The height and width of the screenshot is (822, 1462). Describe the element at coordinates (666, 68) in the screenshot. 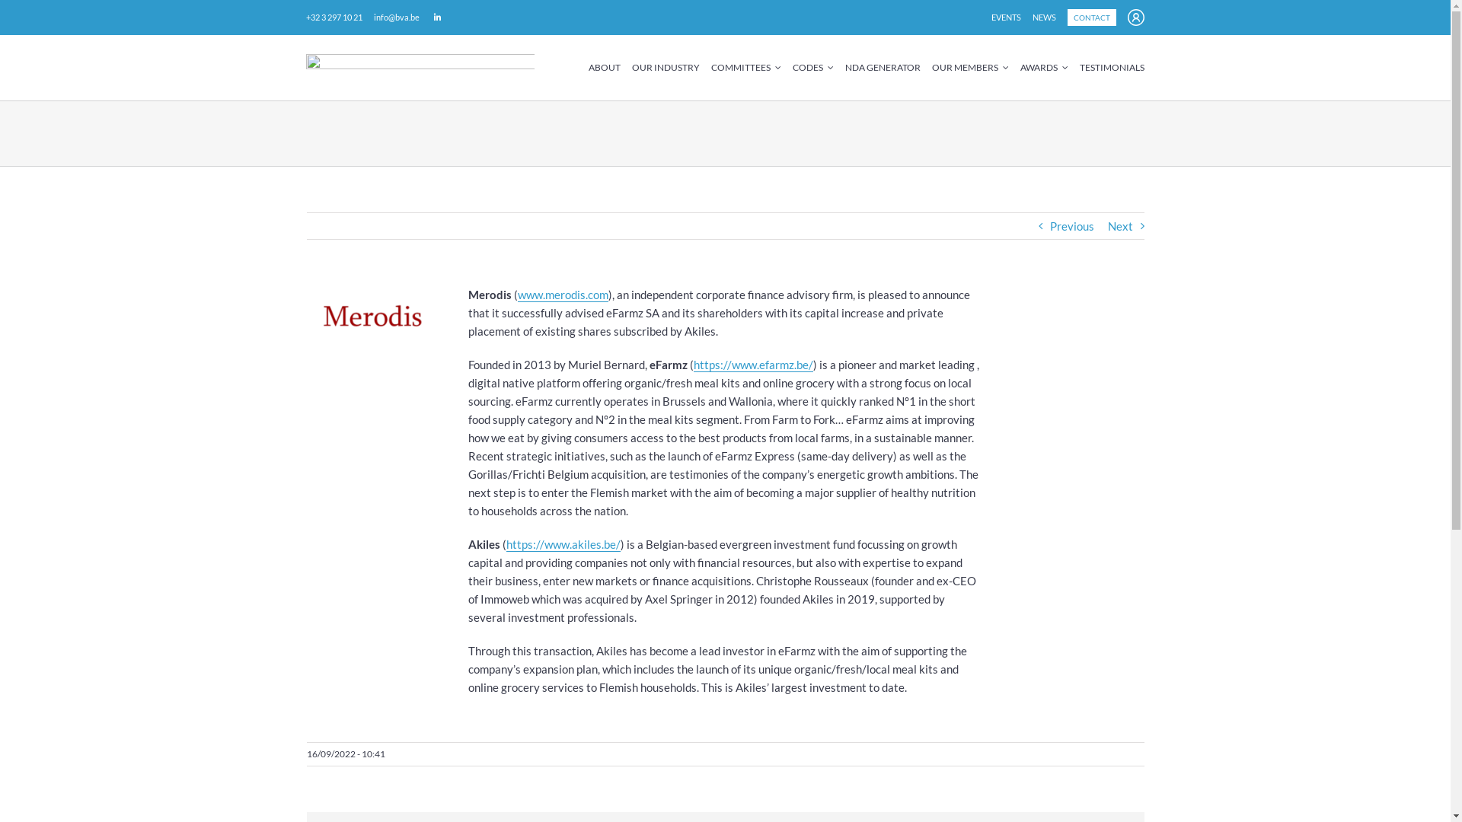

I see `OUR INDUSTRY` at that location.